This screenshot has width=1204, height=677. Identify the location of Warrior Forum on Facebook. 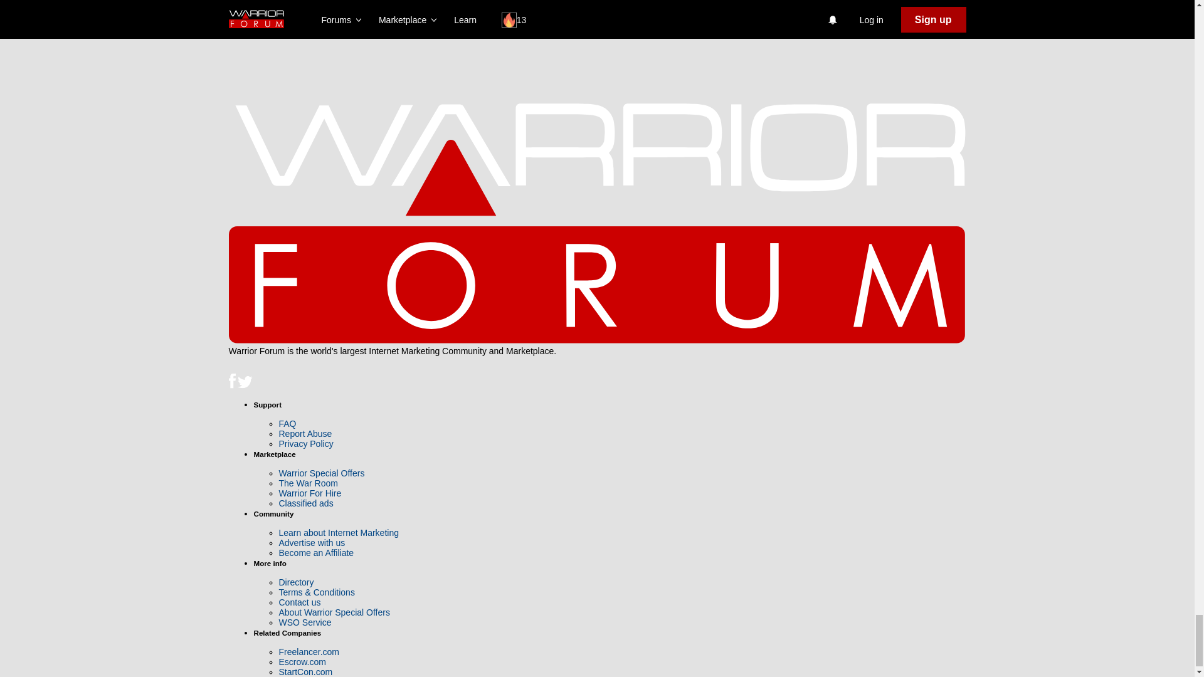
(233, 385).